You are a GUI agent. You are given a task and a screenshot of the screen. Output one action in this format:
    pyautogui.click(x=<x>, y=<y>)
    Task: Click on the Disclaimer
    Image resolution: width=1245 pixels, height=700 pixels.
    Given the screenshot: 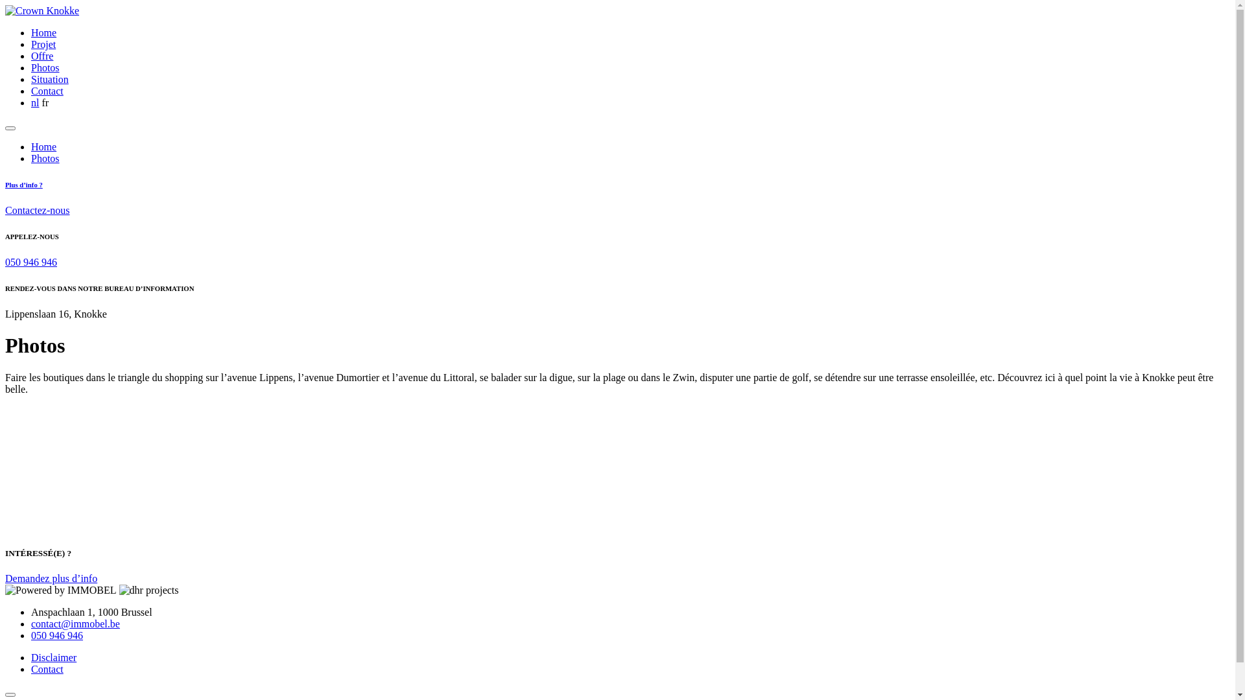 What is the action you would take?
    pyautogui.click(x=54, y=657)
    